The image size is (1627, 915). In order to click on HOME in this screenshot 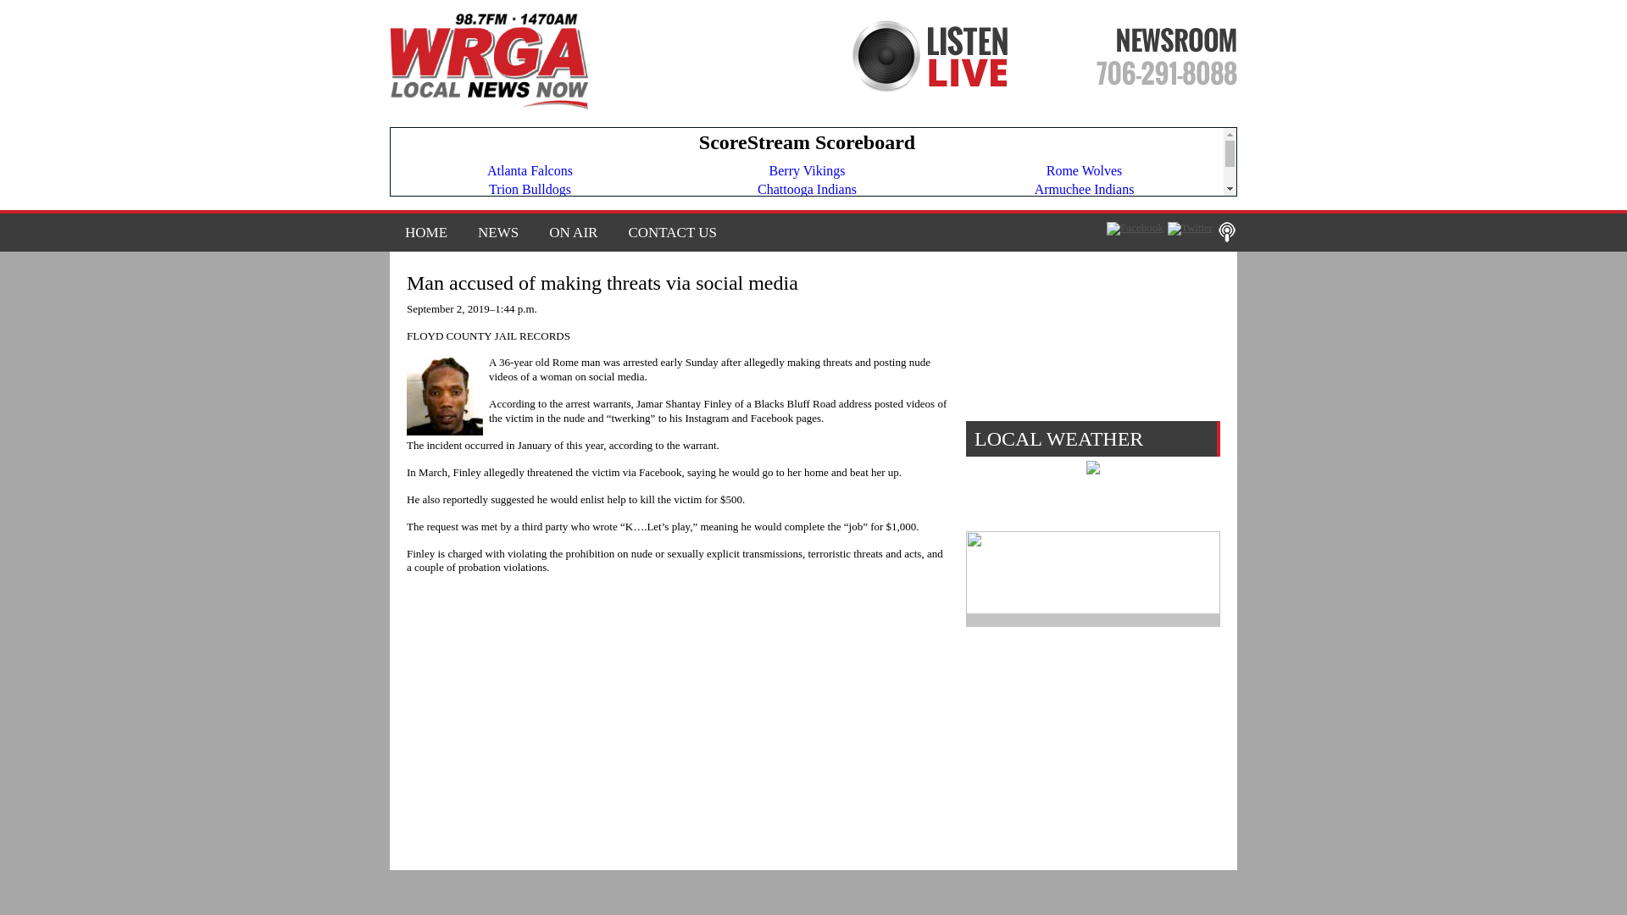, I will do `click(425, 232)`.